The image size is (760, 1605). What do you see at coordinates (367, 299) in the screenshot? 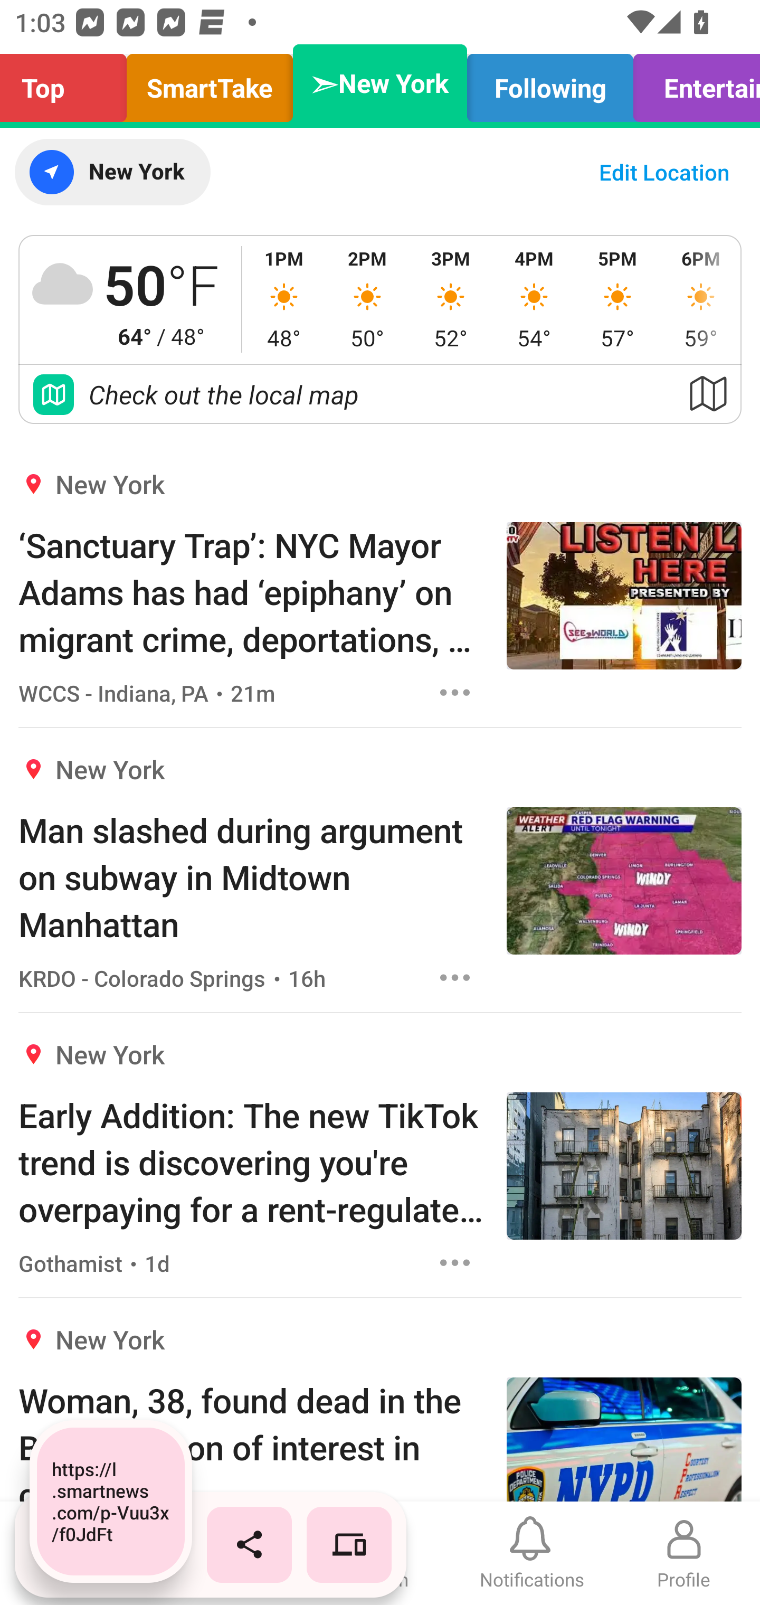
I see `2PM 50°` at bounding box center [367, 299].